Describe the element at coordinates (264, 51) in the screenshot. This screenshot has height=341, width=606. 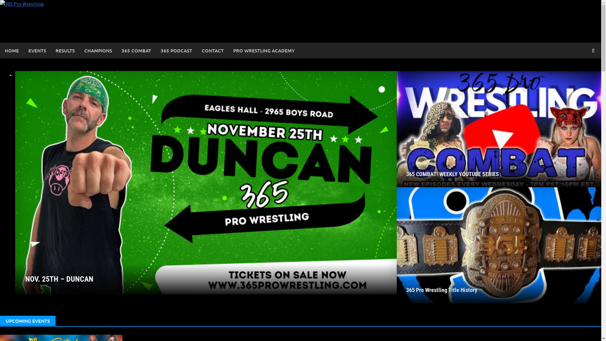
I see `PRO WRESTLING ACADEMY` at that location.